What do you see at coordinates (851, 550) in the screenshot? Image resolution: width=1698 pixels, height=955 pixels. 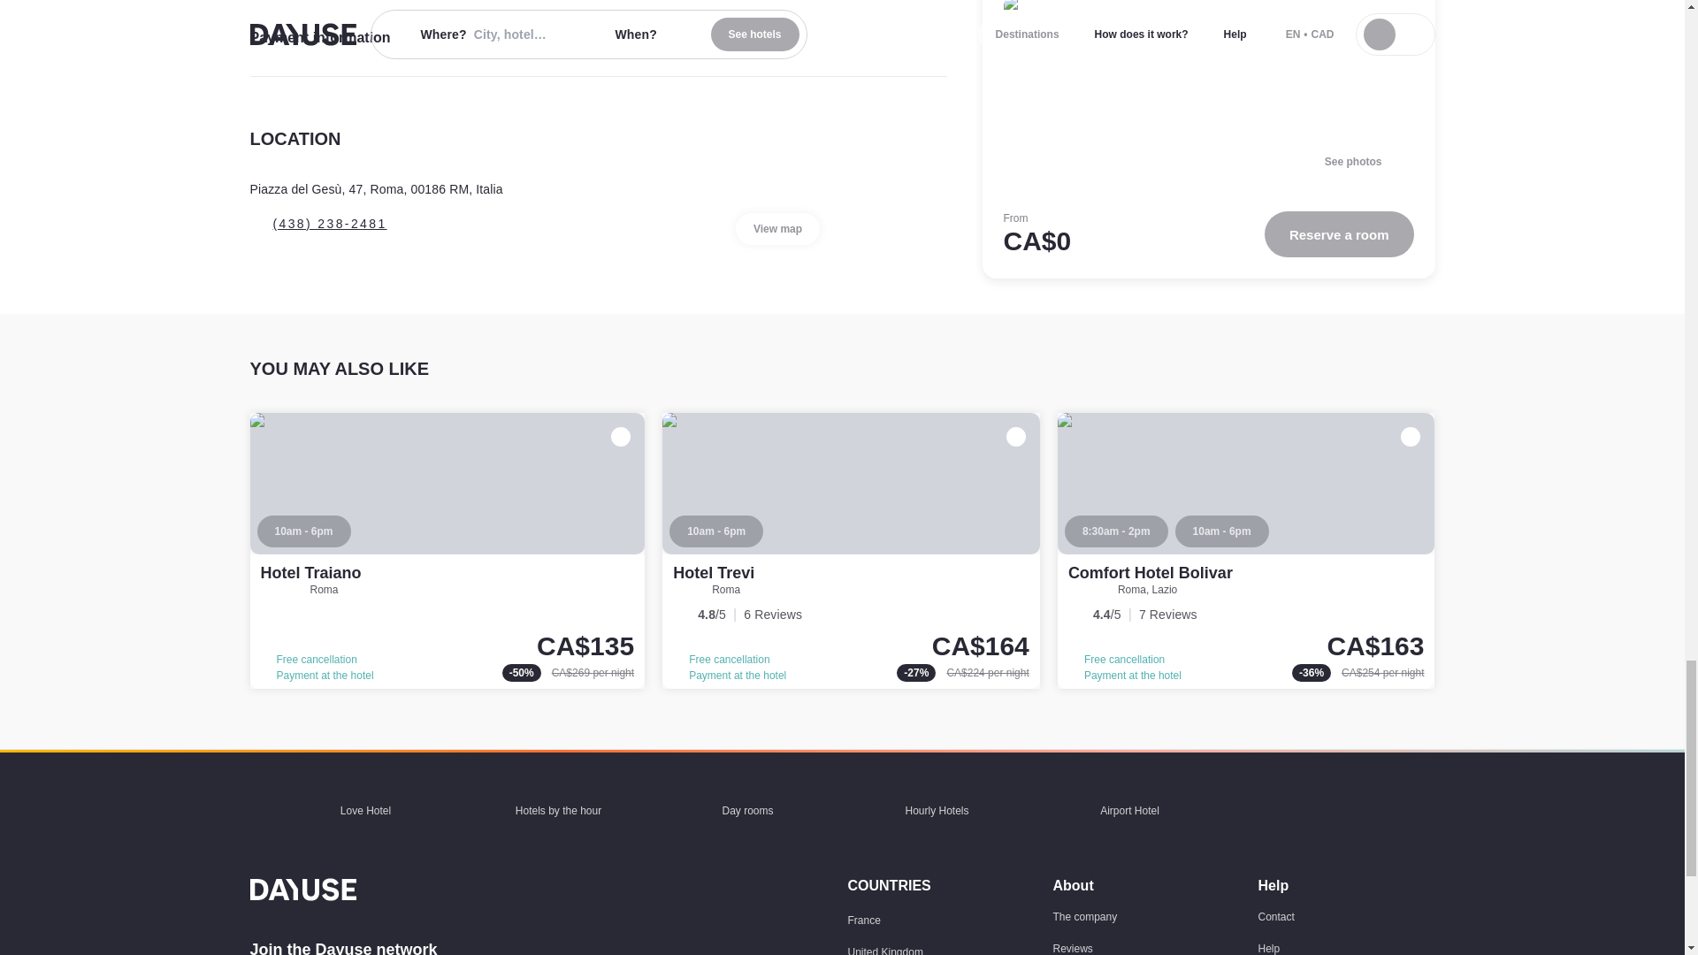 I see `Hotel Trevi` at bounding box center [851, 550].